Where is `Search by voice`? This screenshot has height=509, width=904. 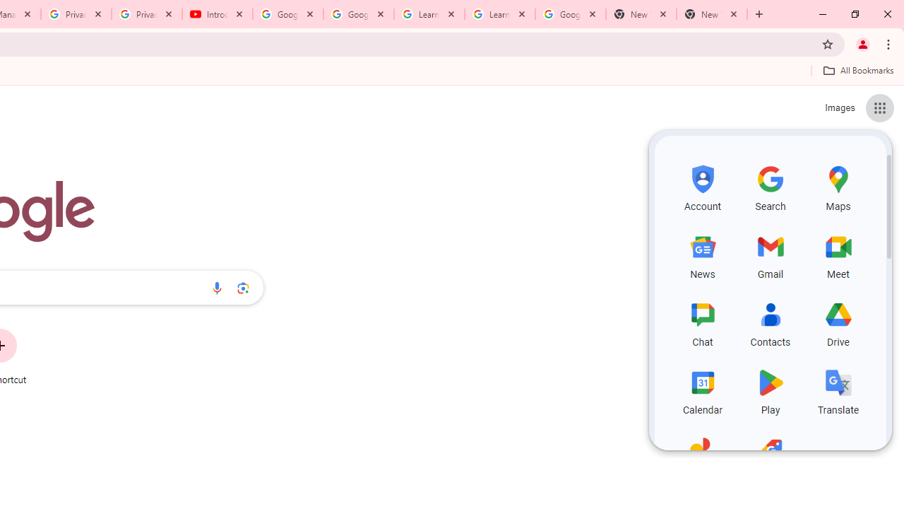
Search by voice is located at coordinates (217, 288).